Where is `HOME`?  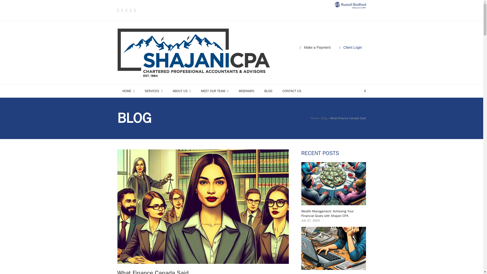
HOME is located at coordinates (128, 91).